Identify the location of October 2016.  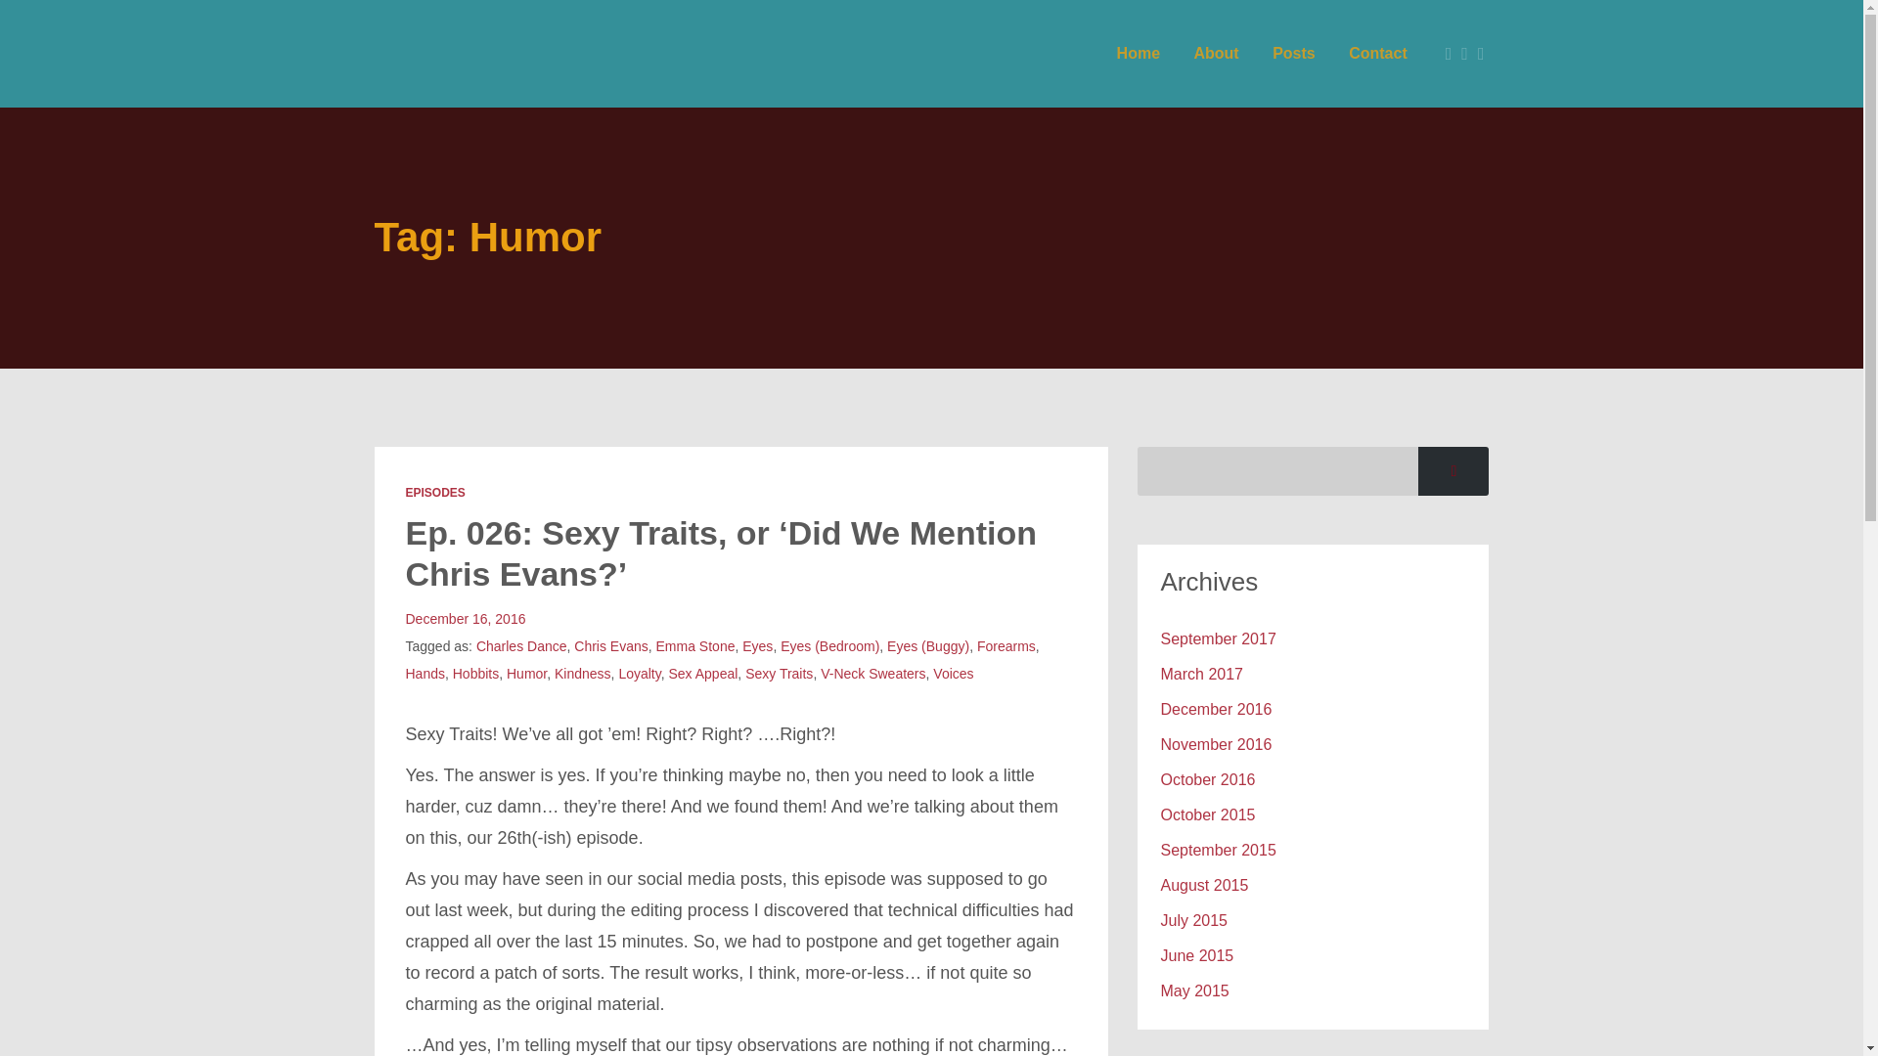
(1207, 779).